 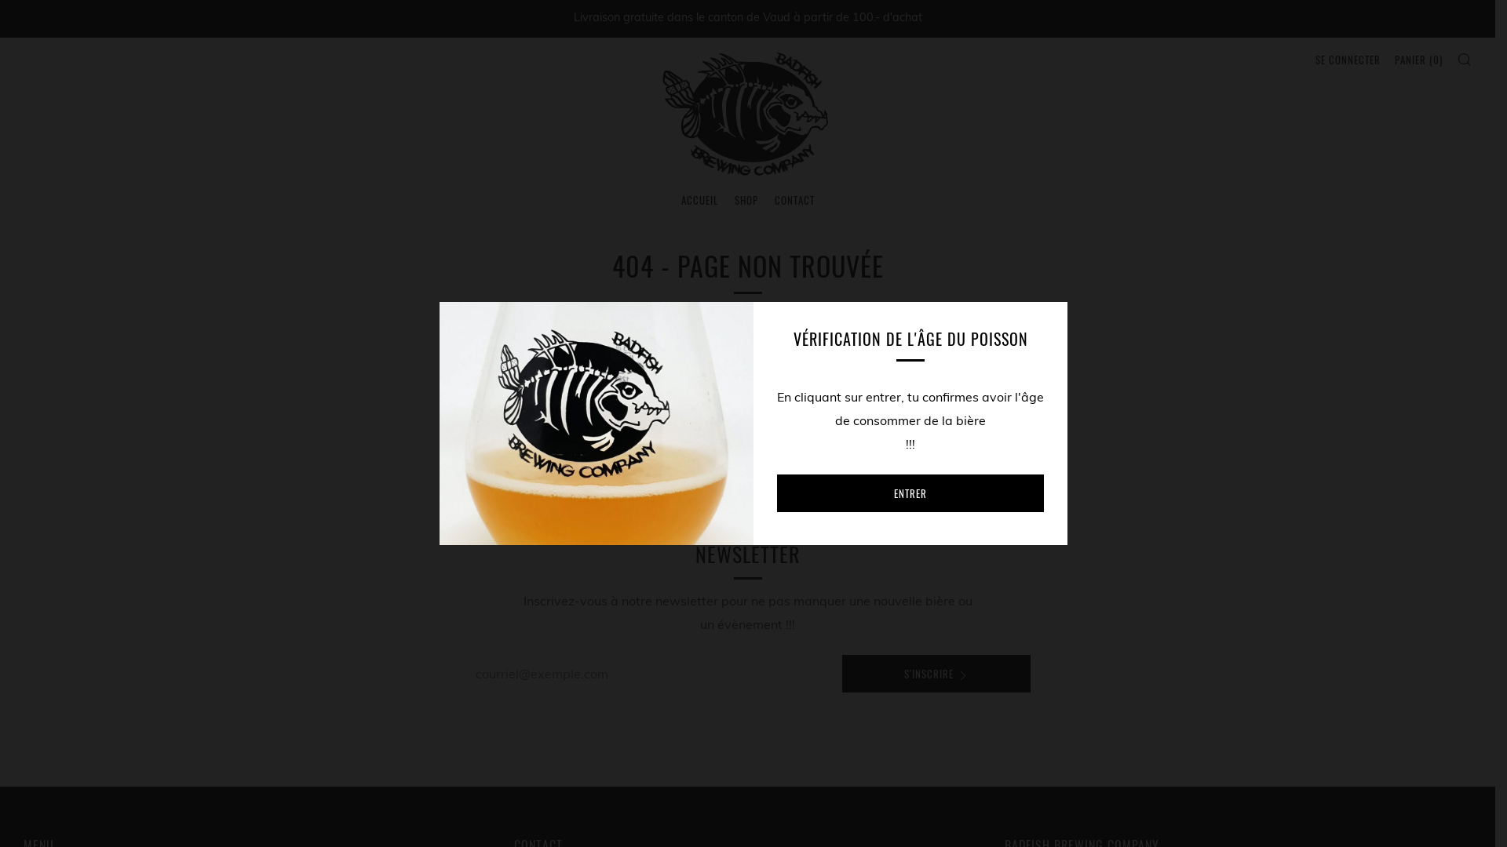 What do you see at coordinates (748, 471) in the screenshot?
I see `CONTINUER VOS ACHATS` at bounding box center [748, 471].